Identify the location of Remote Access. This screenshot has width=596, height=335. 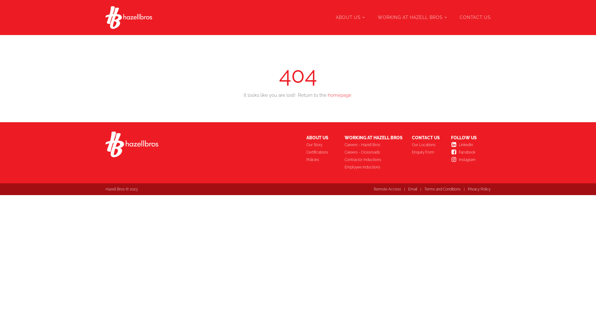
(387, 189).